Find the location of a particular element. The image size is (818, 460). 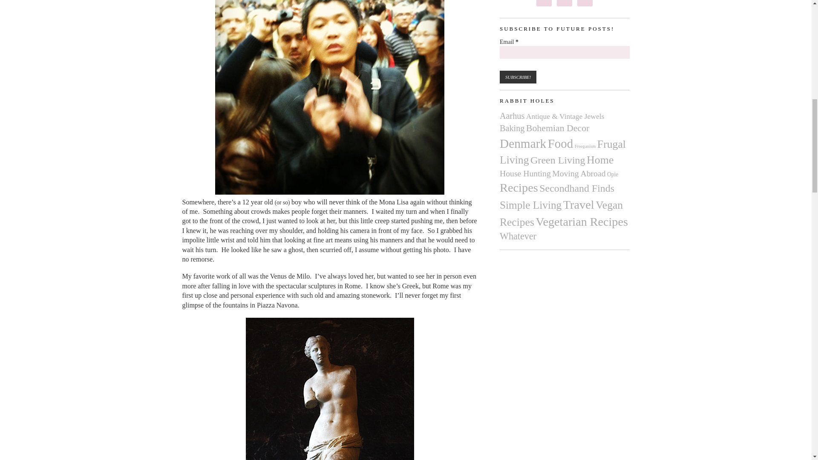

Subscribe! is located at coordinates (518, 77).